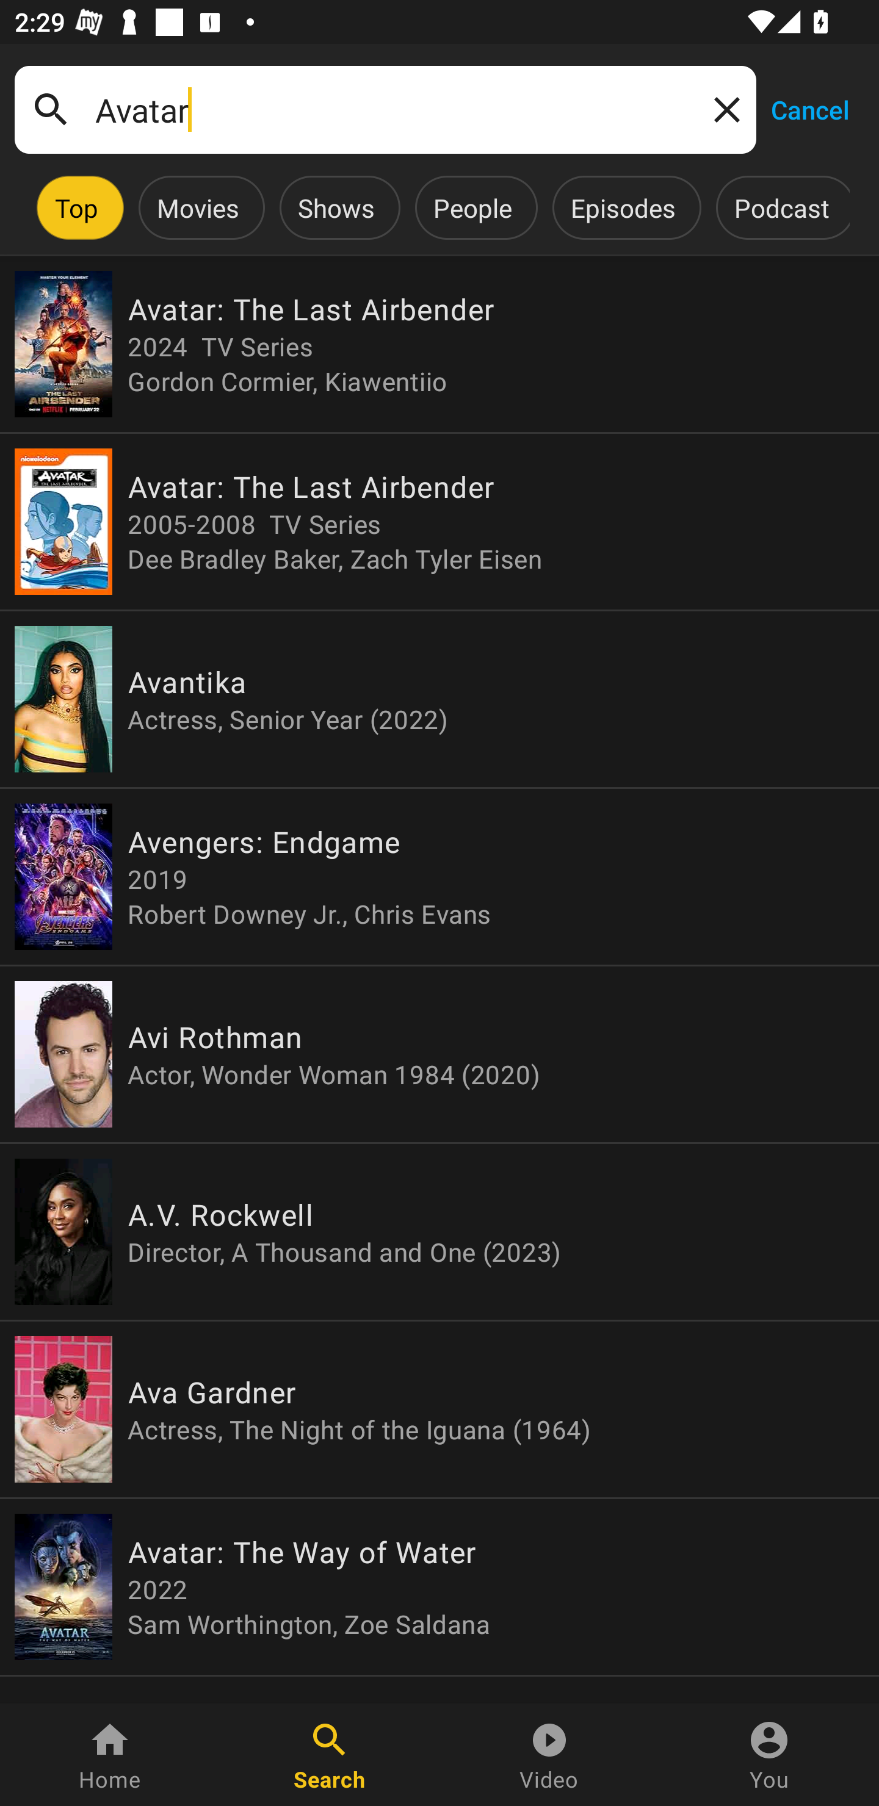  Describe the element at coordinates (472, 207) in the screenshot. I see `People` at that location.